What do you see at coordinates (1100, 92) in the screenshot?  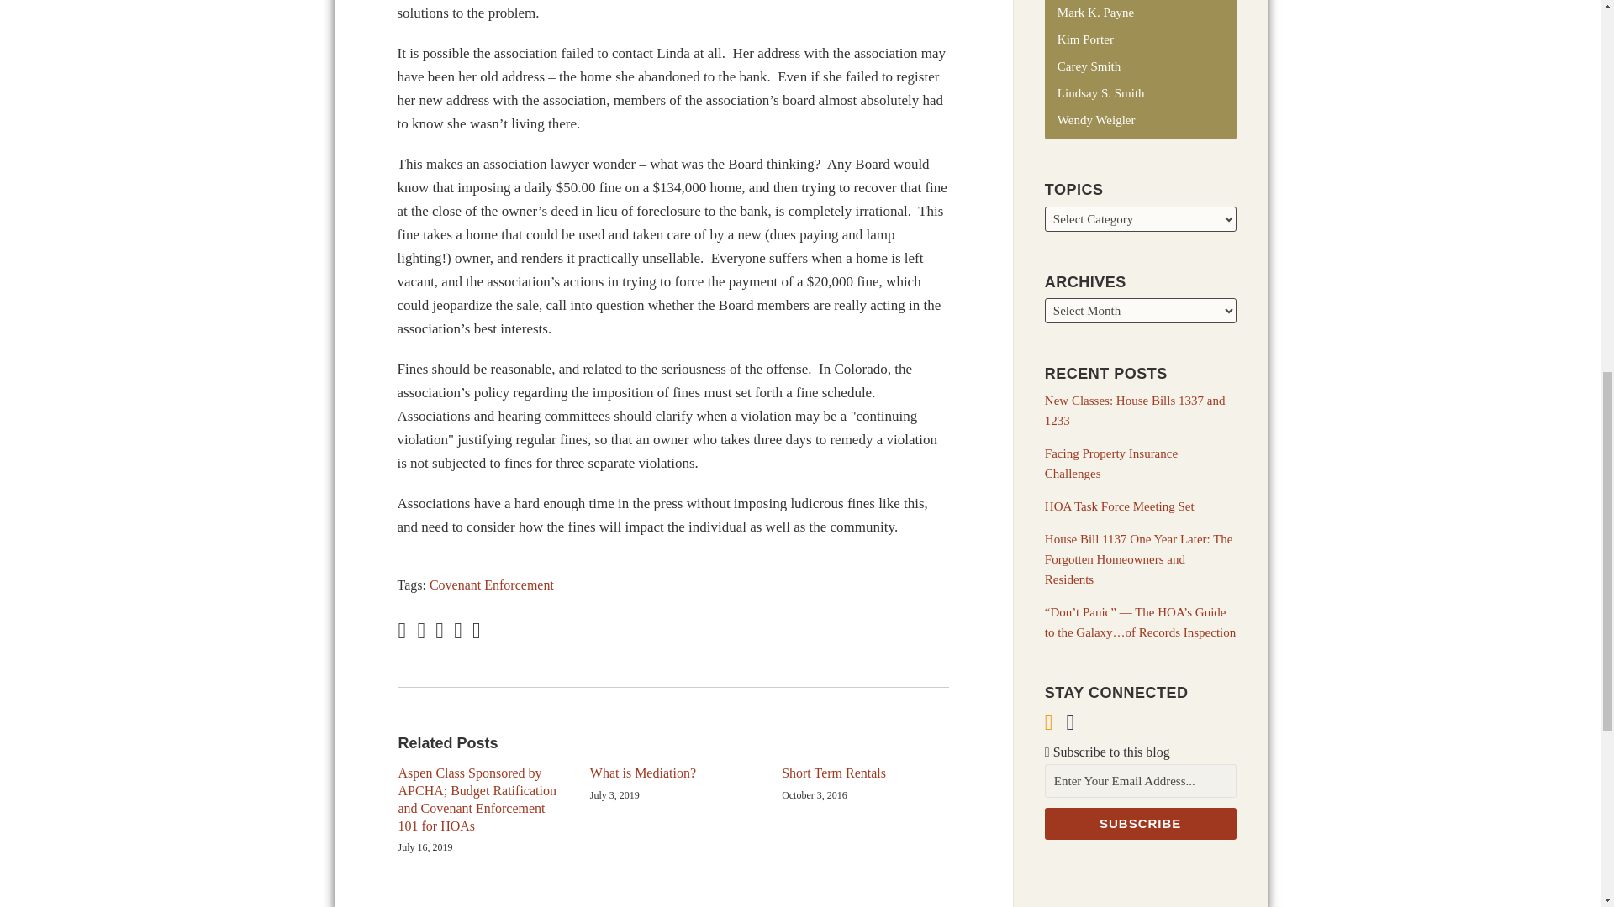 I see `Lindsay S. Smith` at bounding box center [1100, 92].